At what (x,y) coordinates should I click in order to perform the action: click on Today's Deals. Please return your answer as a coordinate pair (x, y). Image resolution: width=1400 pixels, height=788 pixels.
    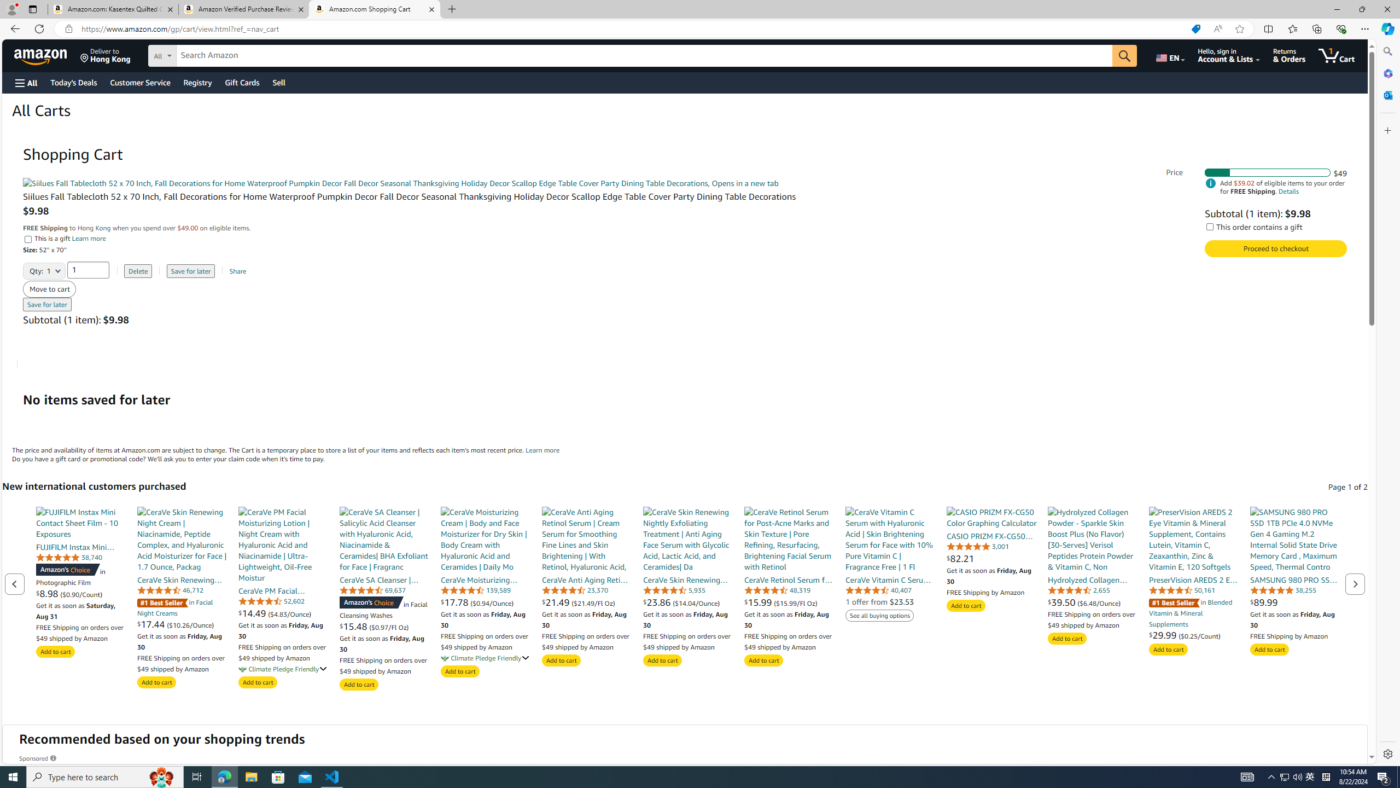
    Looking at the image, I should click on (73, 82).